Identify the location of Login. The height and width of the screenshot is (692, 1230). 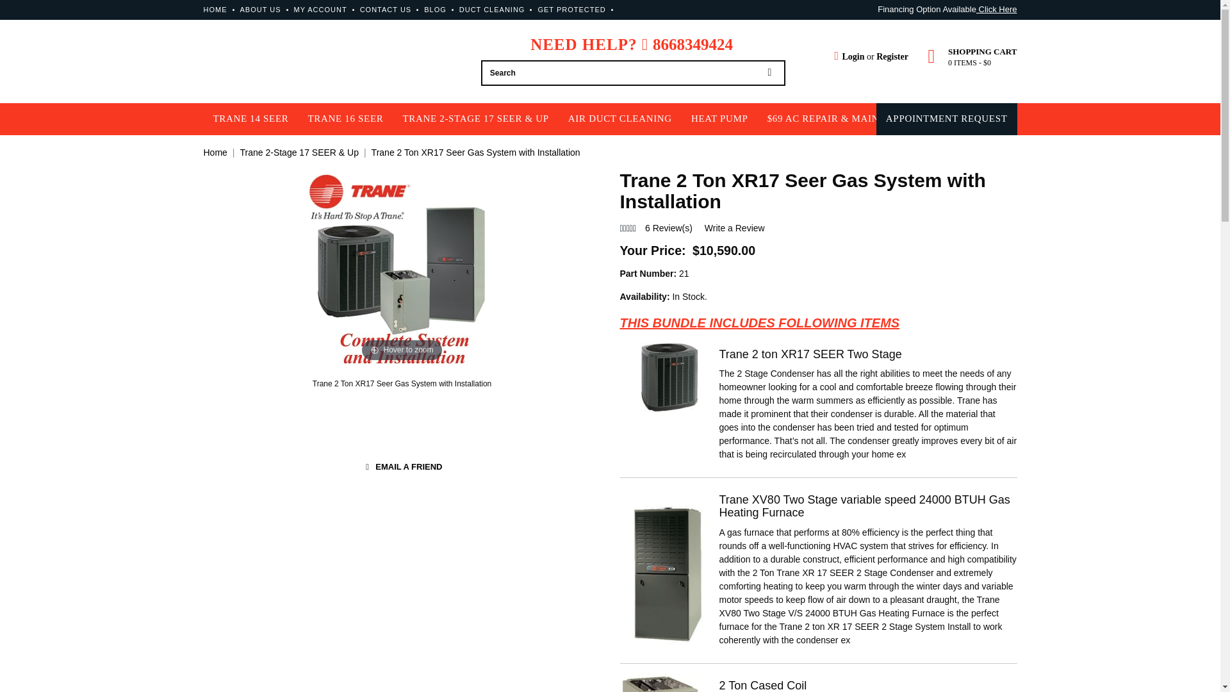
(849, 57).